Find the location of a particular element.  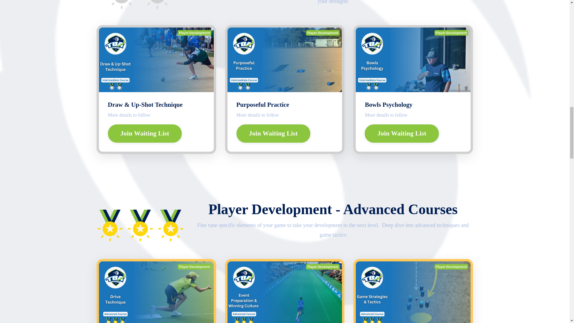

Join Waiting List is located at coordinates (145, 133).